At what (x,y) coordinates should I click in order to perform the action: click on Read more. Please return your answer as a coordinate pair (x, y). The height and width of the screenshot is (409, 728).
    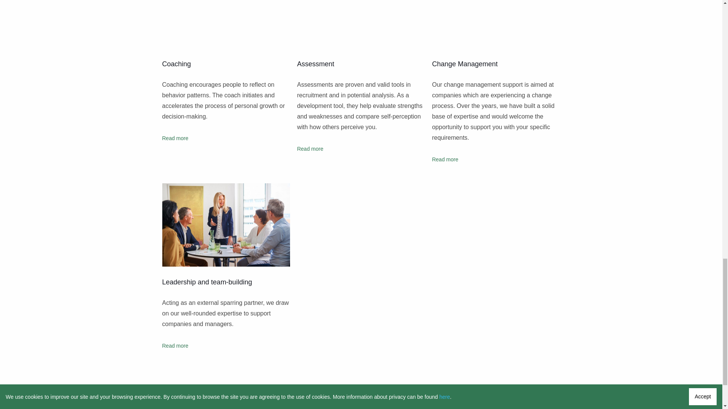
    Looking at the image, I should click on (310, 148).